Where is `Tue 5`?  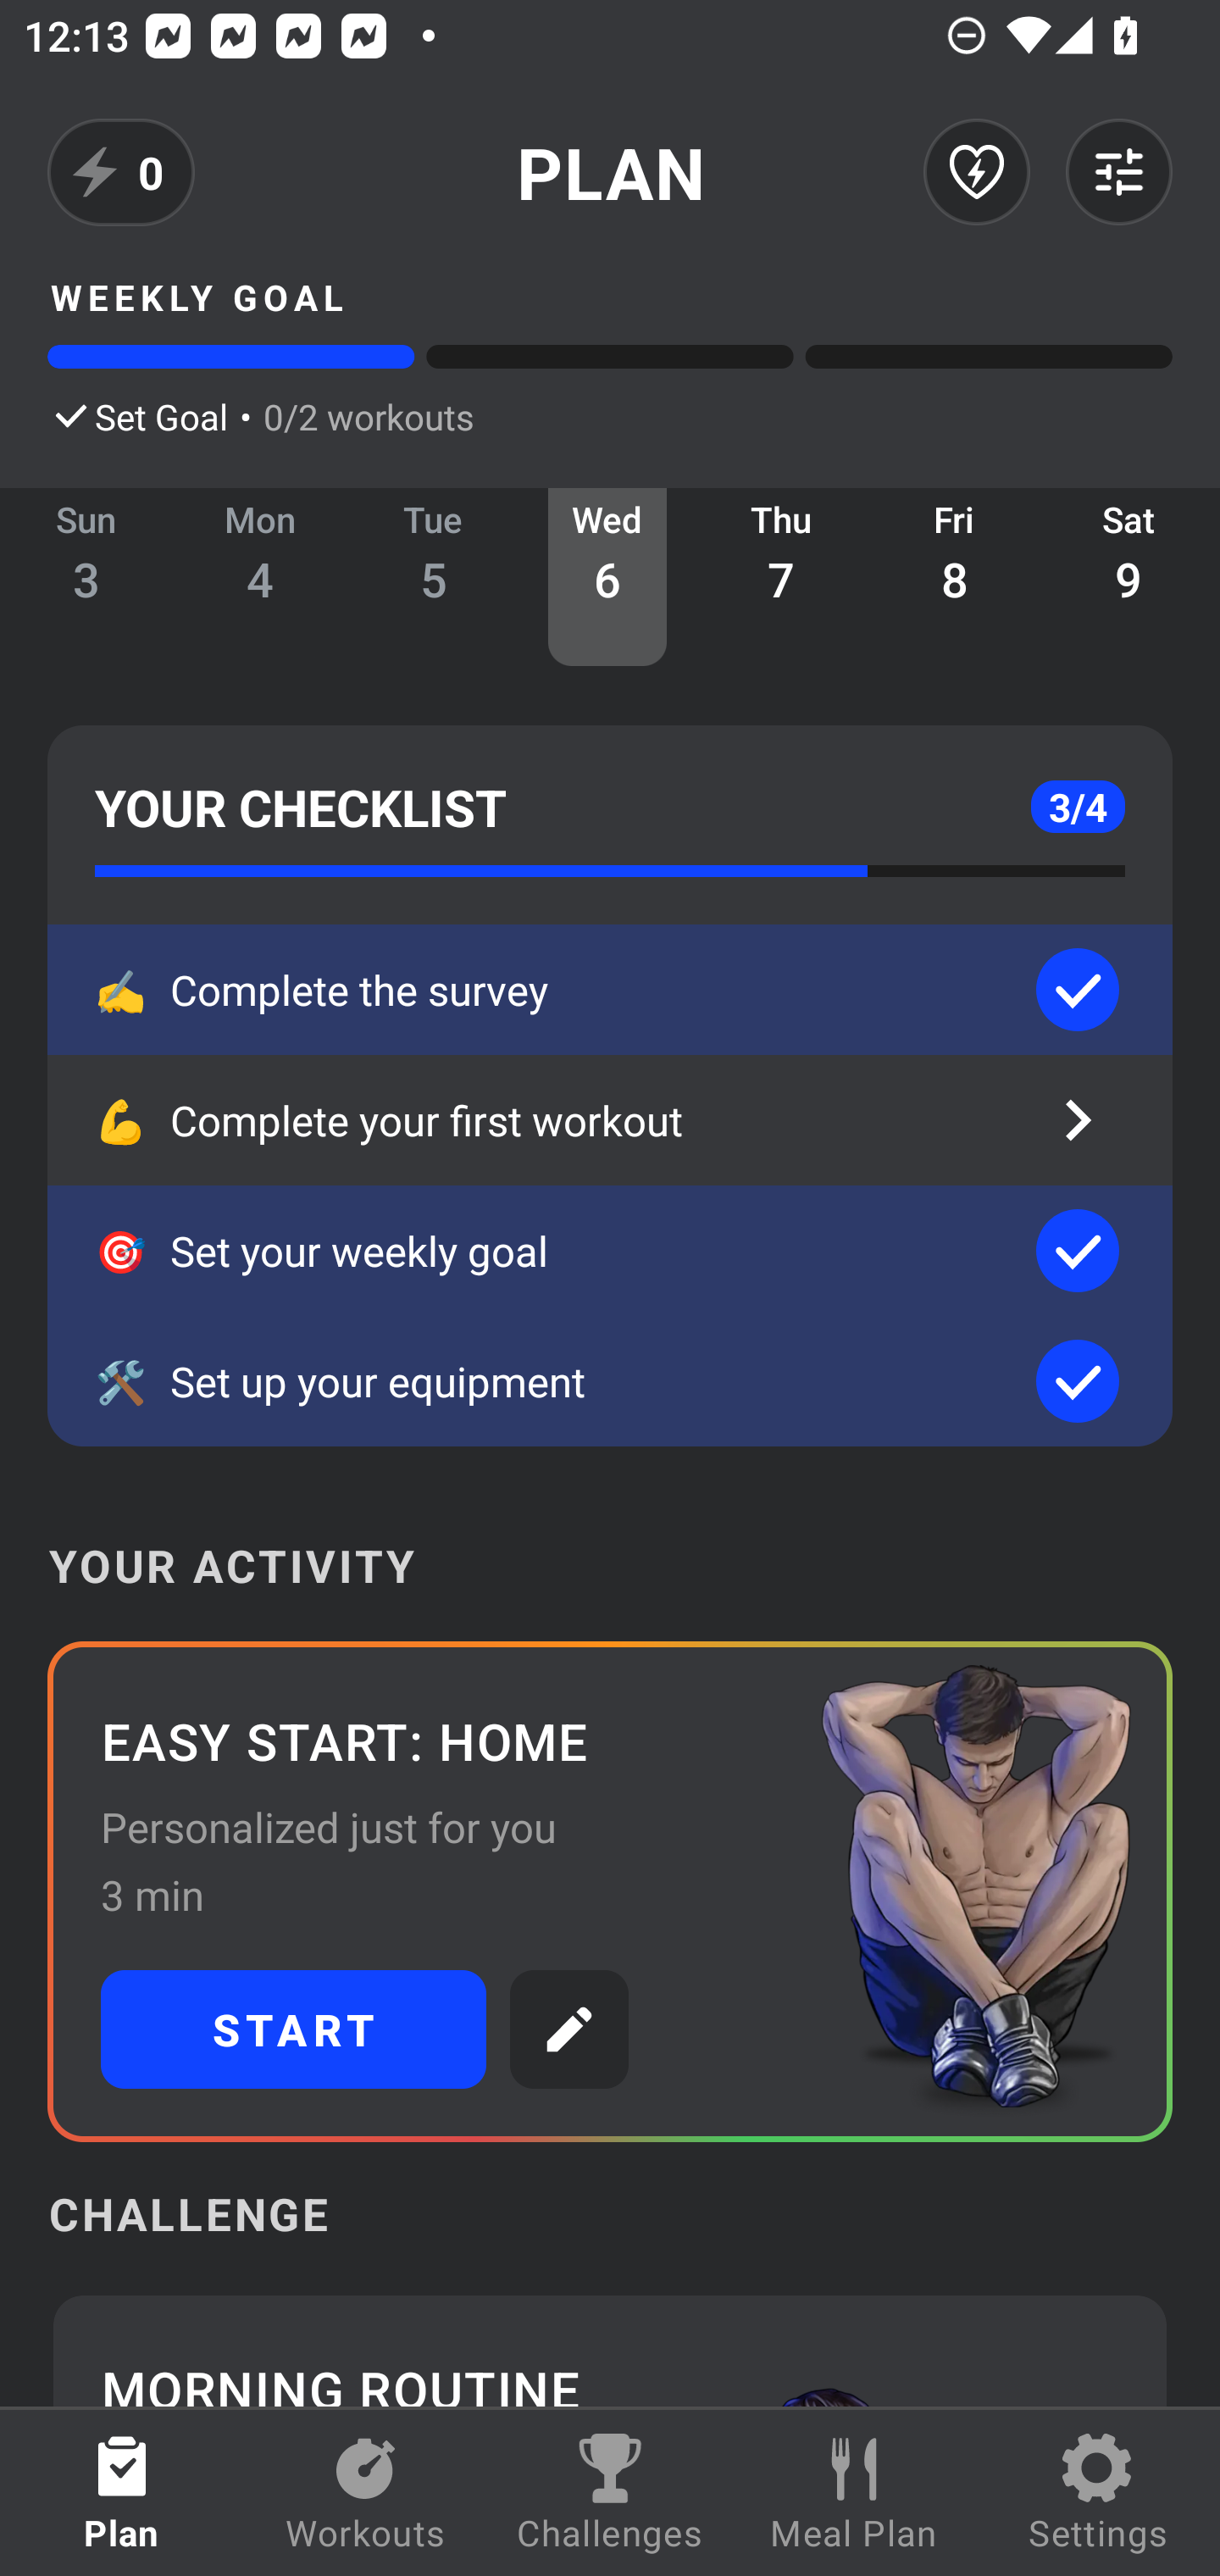 Tue 5 is located at coordinates (434, 576).